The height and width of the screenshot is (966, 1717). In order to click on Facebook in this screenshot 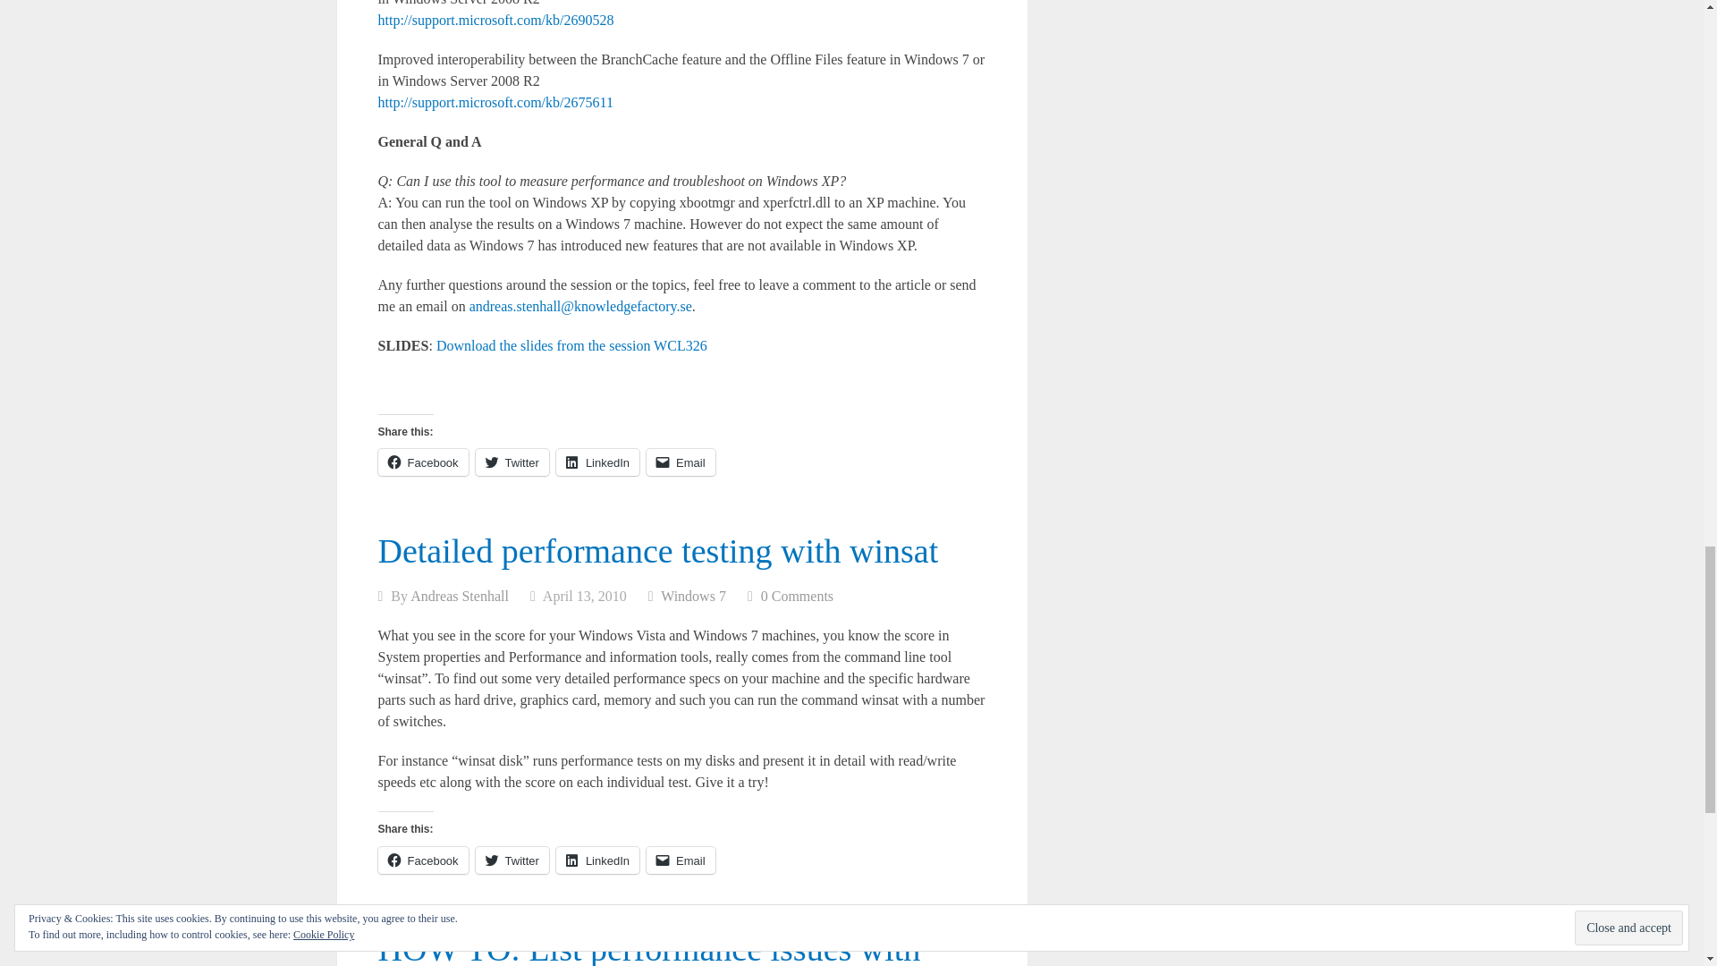, I will do `click(422, 462)`.